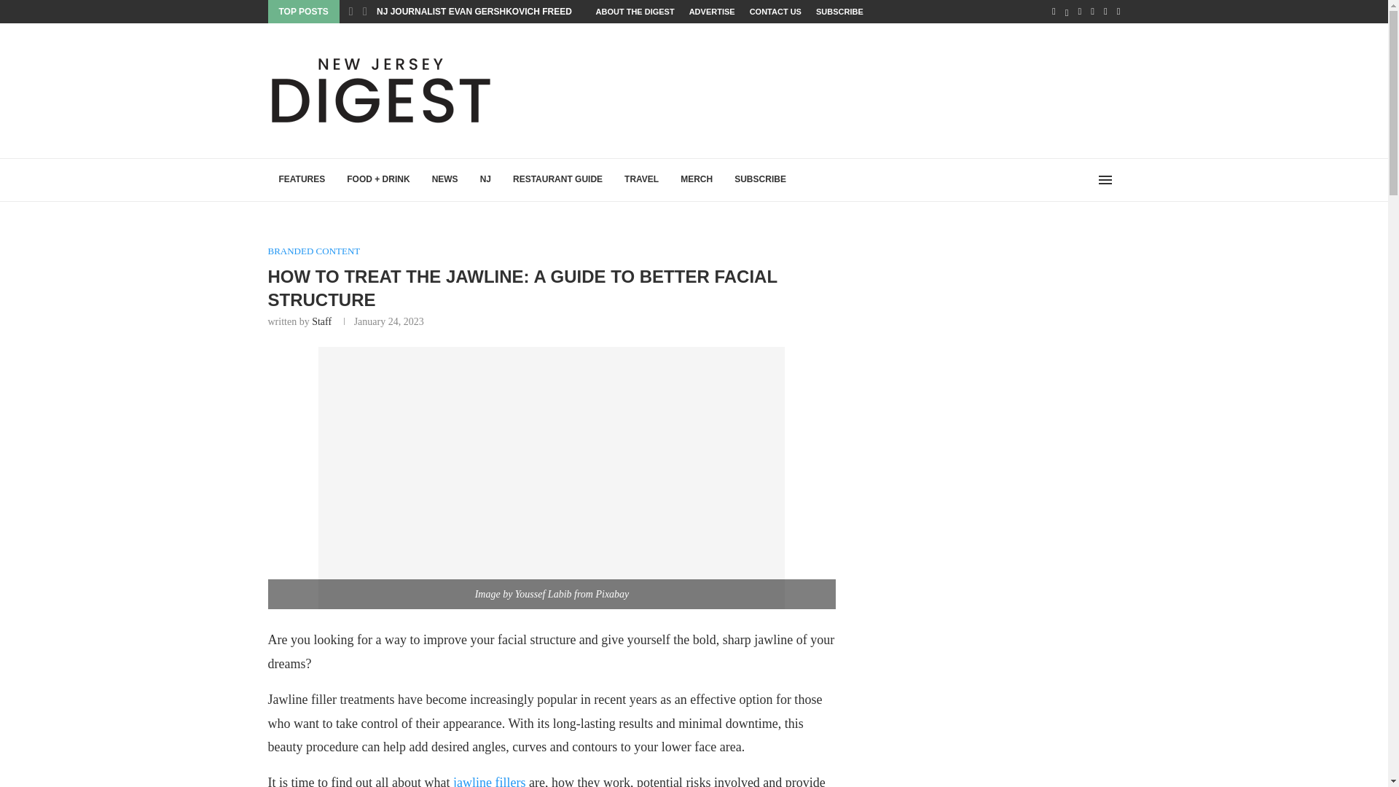  What do you see at coordinates (444, 179) in the screenshot?
I see `NEWS` at bounding box center [444, 179].